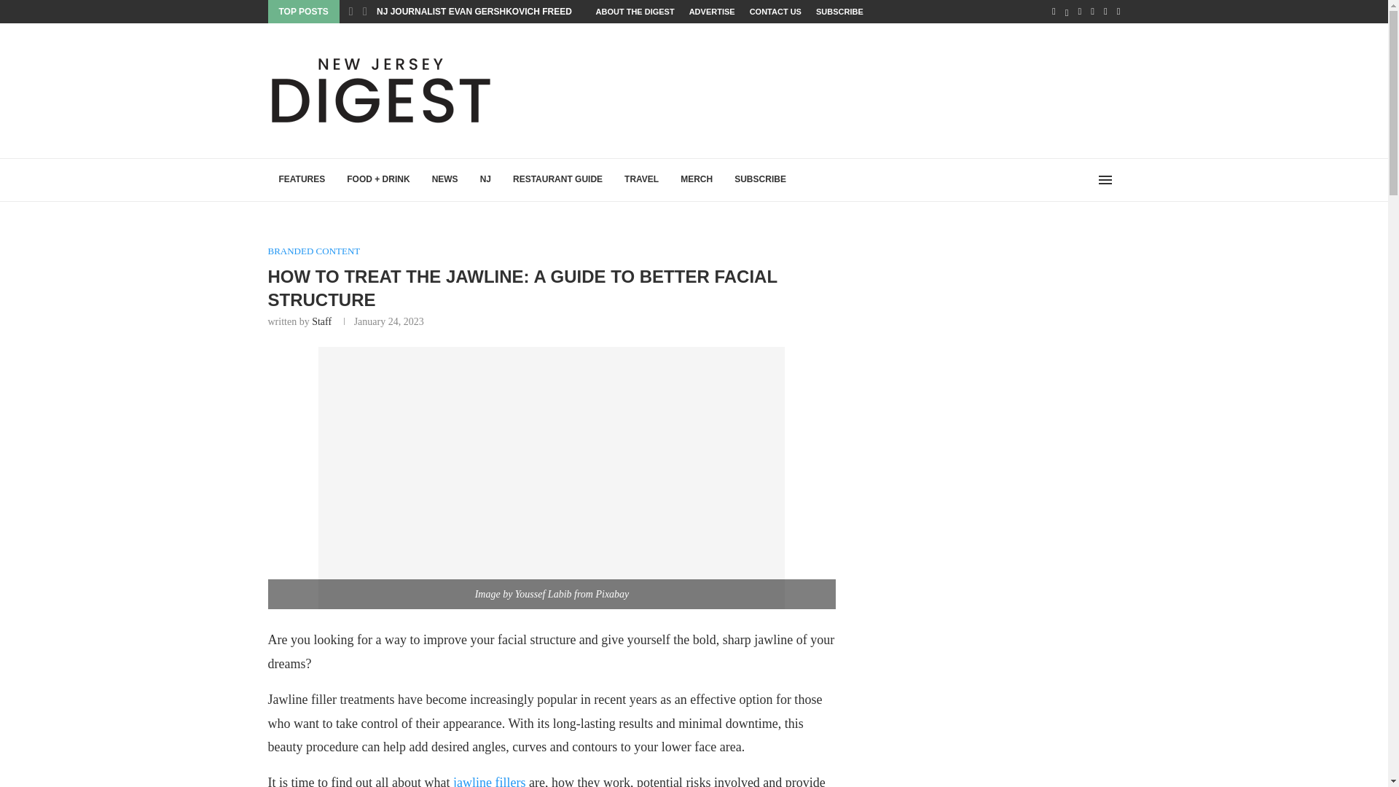  What do you see at coordinates (444, 179) in the screenshot?
I see `NEWS` at bounding box center [444, 179].